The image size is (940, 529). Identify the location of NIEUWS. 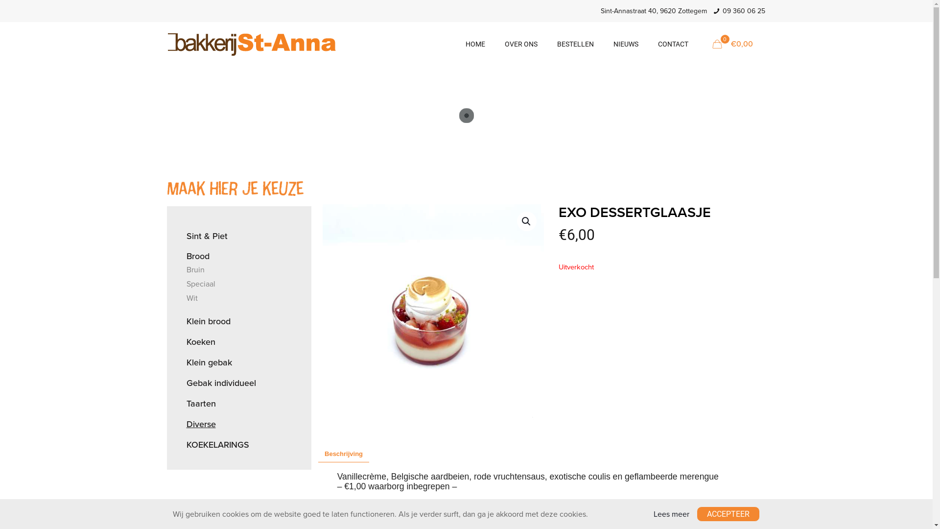
(626, 44).